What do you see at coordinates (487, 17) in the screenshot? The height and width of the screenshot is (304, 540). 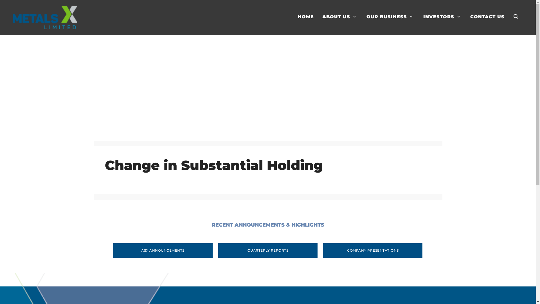 I see `CONTACT US` at bounding box center [487, 17].